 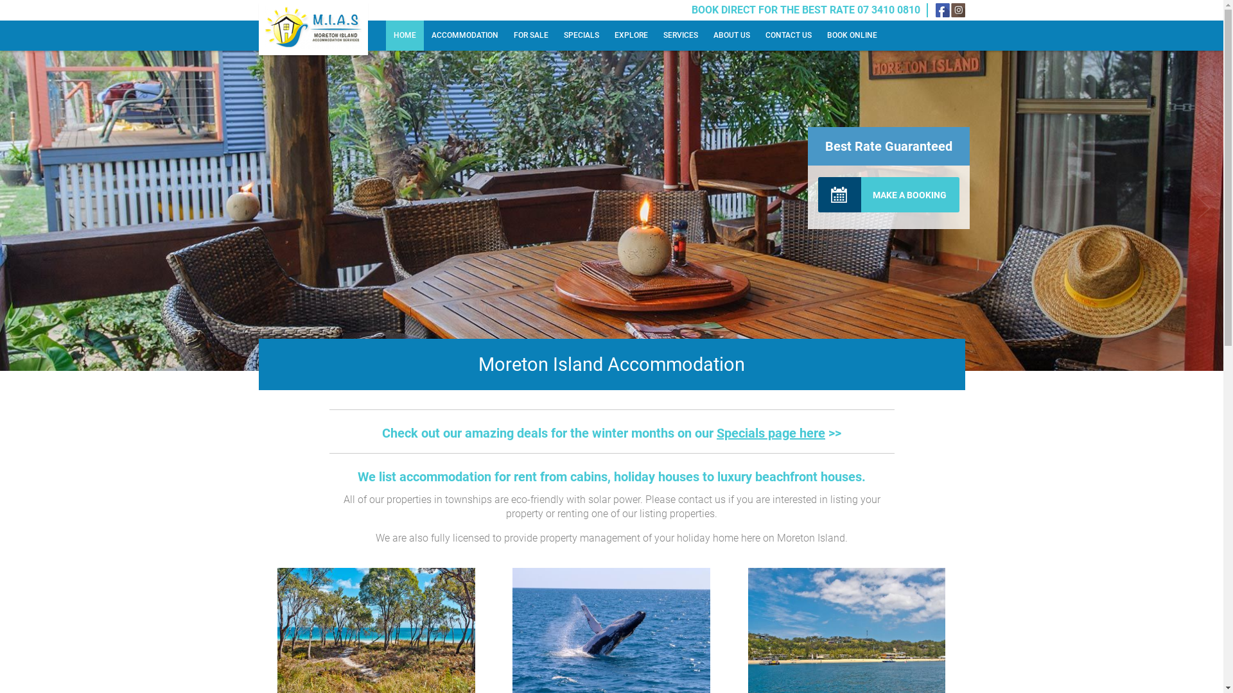 I want to click on BOOK ONLINE, so click(x=852, y=36).